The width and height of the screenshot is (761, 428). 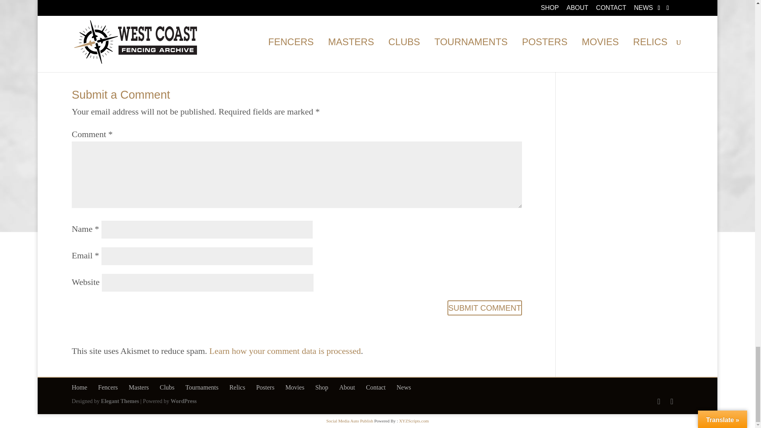 I want to click on Submit Comment, so click(x=484, y=308).